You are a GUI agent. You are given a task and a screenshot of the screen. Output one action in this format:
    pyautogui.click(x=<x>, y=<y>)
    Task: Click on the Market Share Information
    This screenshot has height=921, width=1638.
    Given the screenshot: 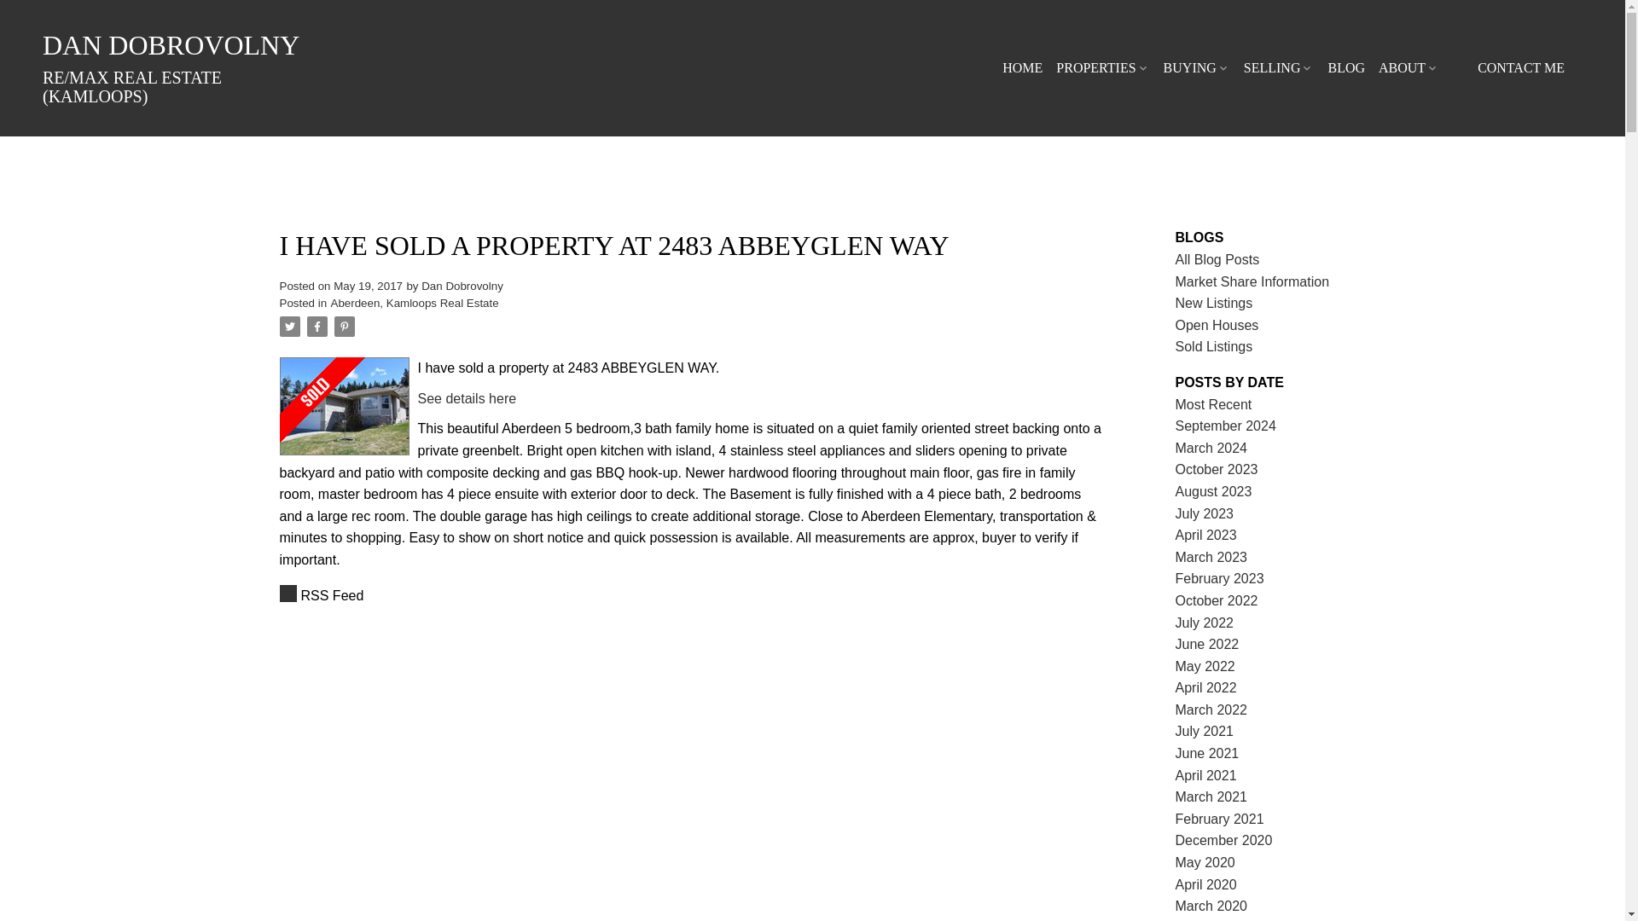 What is the action you would take?
    pyautogui.click(x=1252, y=281)
    